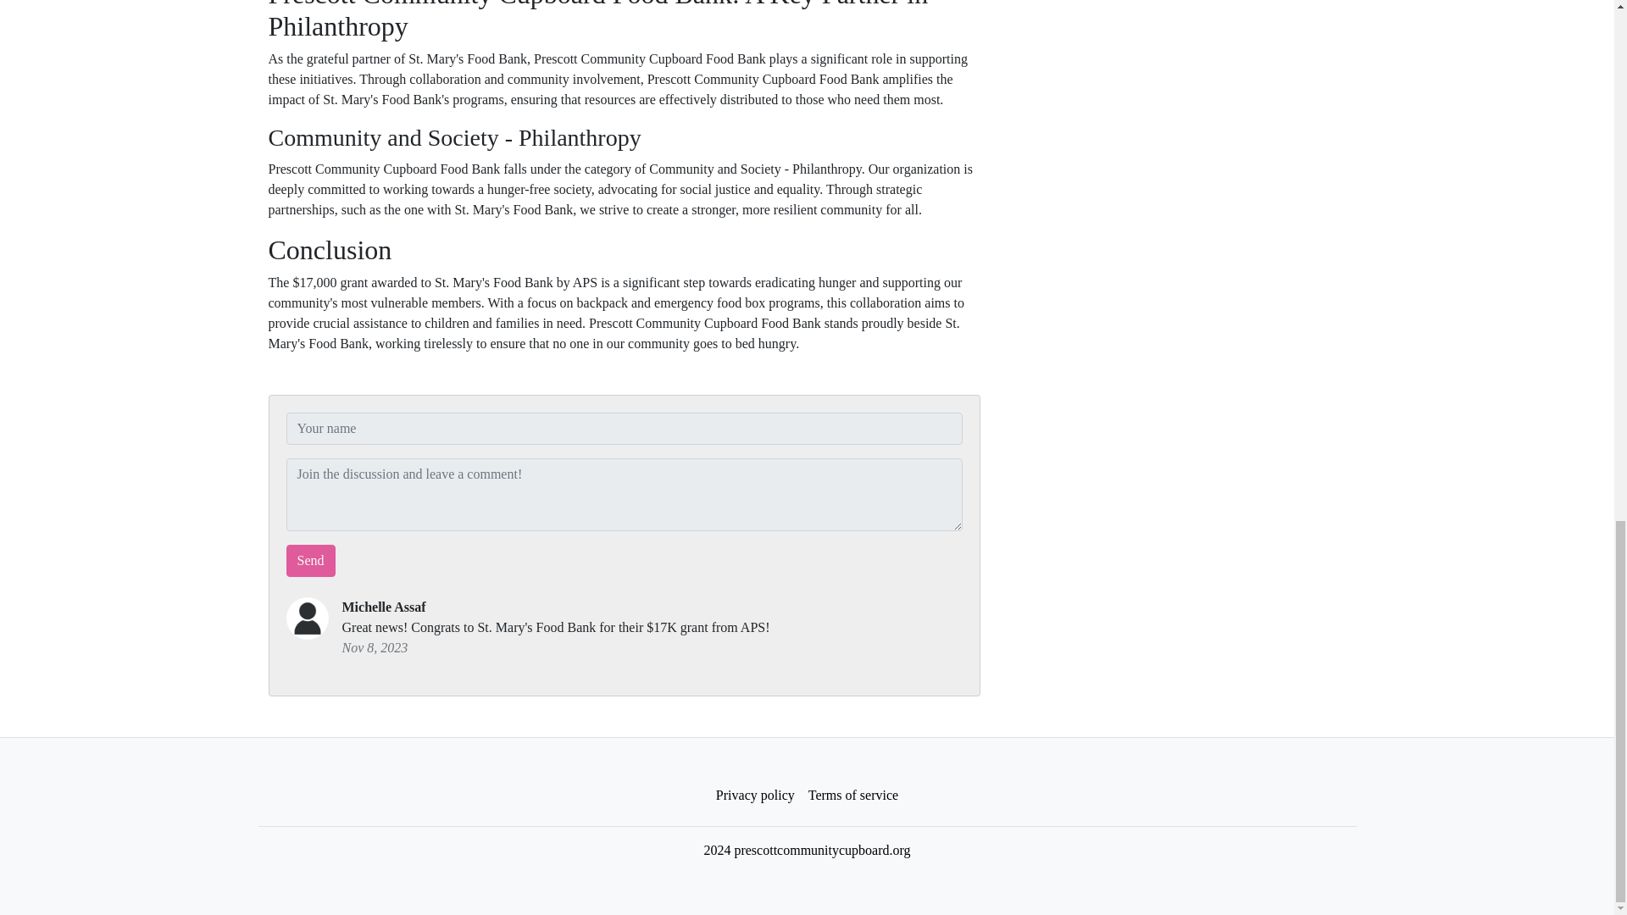  What do you see at coordinates (852, 796) in the screenshot?
I see `Terms of service` at bounding box center [852, 796].